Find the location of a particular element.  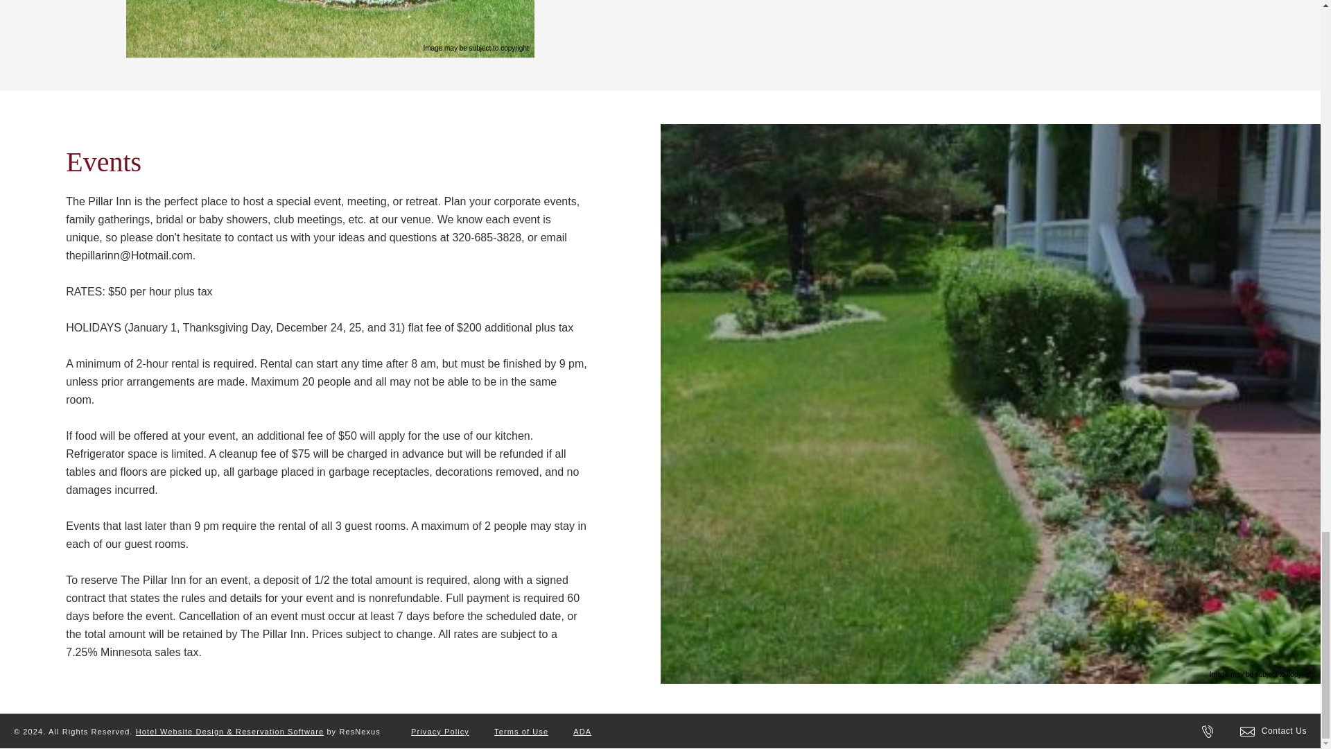

gazebo with flowers in the front is located at coordinates (330, 29).